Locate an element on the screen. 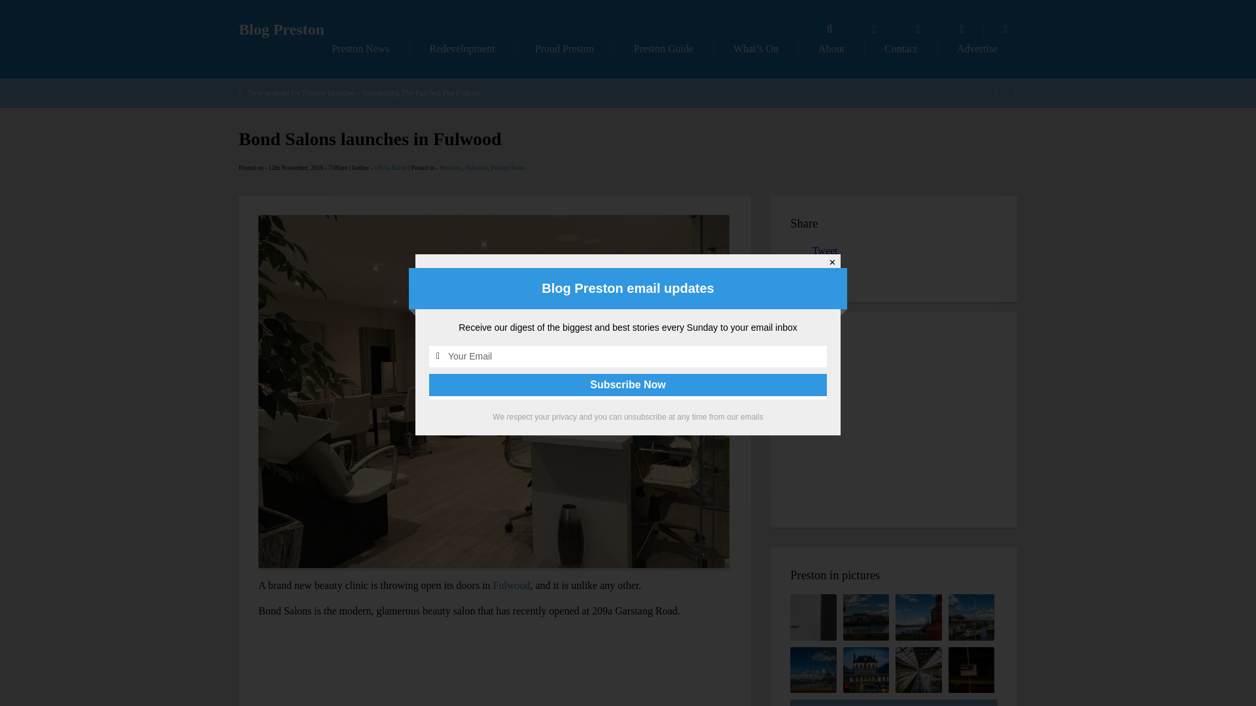  Blog Preston on Twitter is located at coordinates (962, 29).